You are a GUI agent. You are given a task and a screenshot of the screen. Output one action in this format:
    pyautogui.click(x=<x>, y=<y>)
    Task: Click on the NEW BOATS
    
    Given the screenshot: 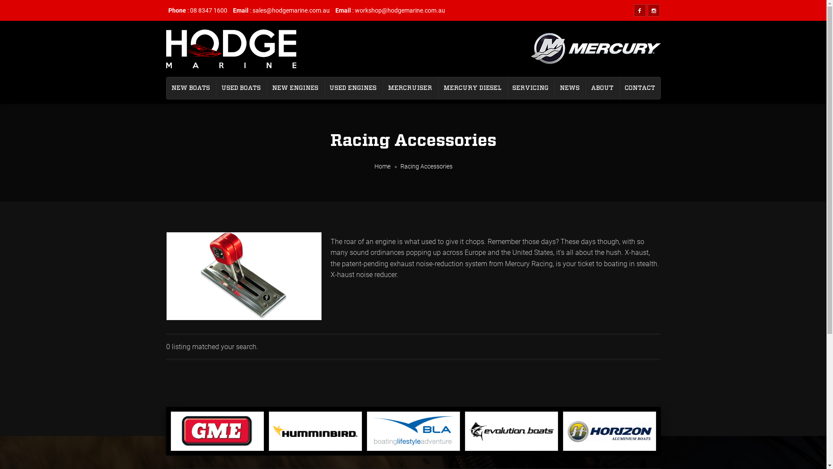 What is the action you would take?
    pyautogui.click(x=191, y=88)
    